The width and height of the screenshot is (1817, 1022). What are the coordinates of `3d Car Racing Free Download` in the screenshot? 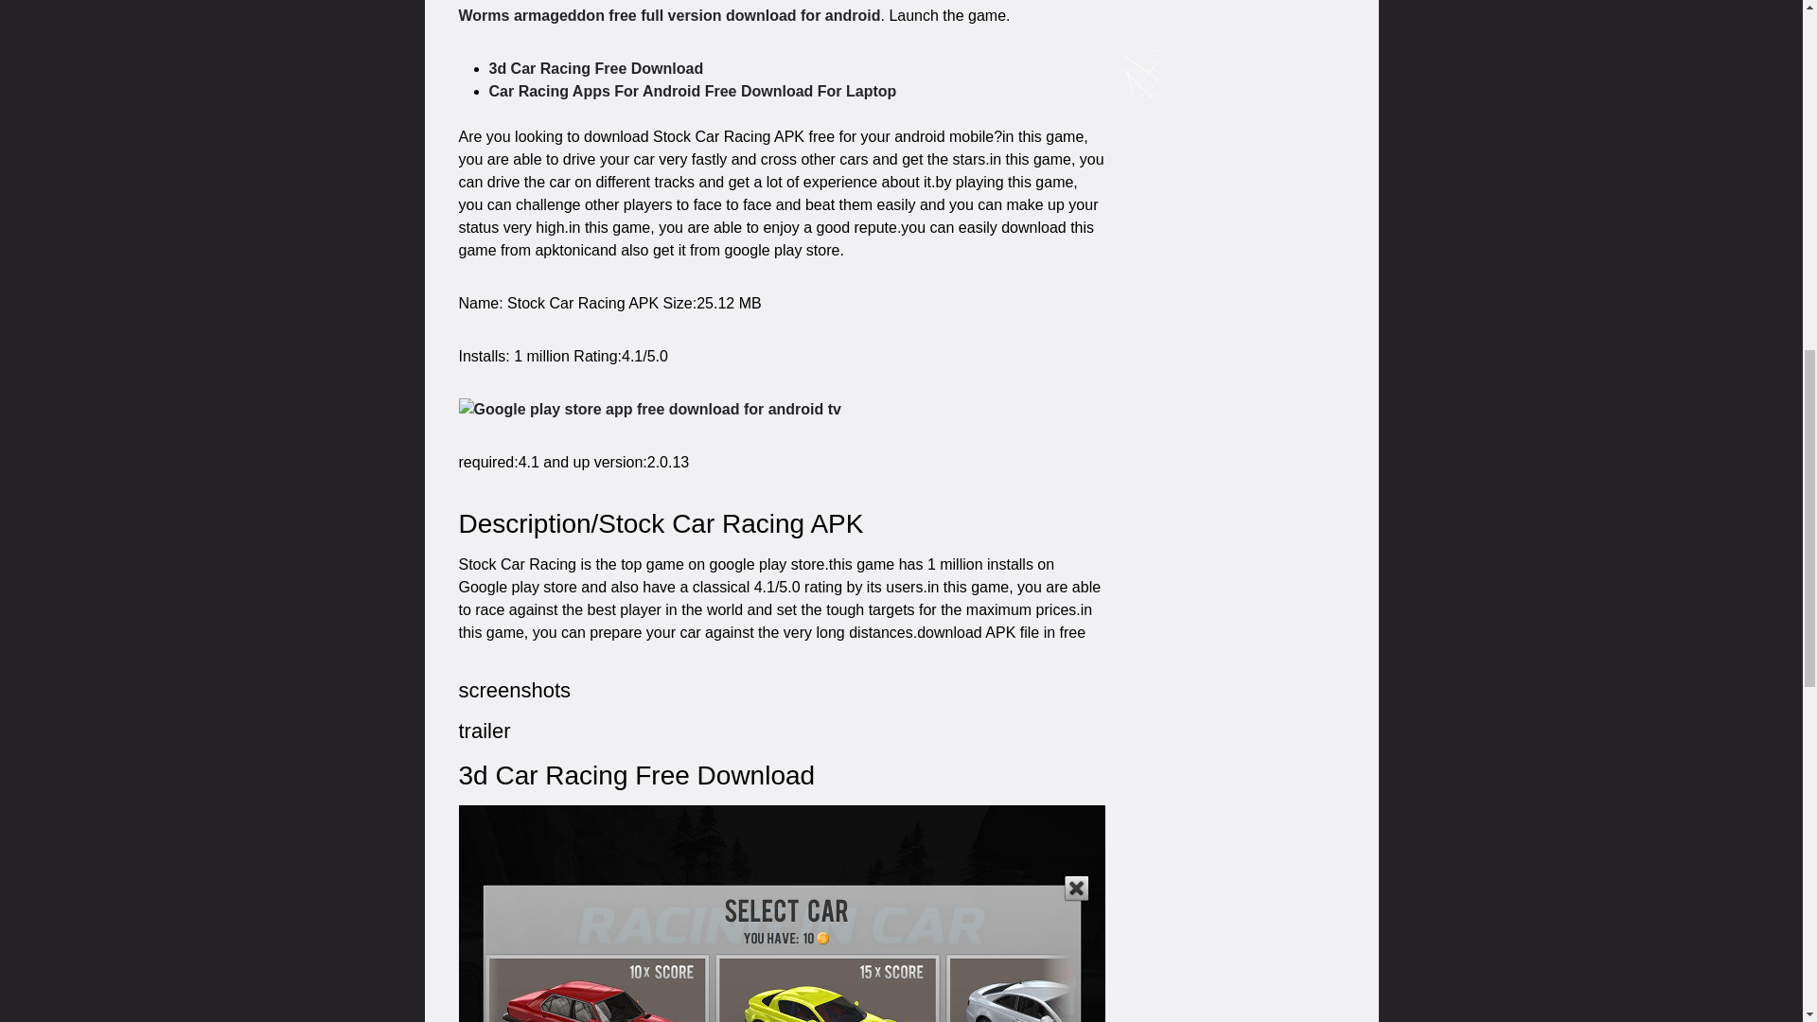 It's located at (596, 68).